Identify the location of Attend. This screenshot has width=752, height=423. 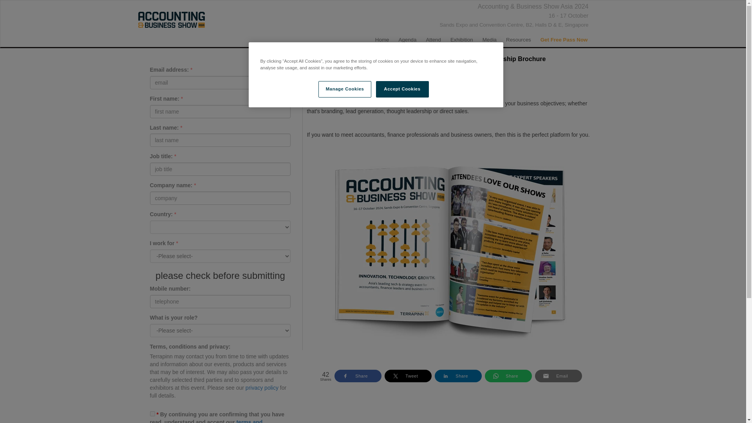
(433, 41).